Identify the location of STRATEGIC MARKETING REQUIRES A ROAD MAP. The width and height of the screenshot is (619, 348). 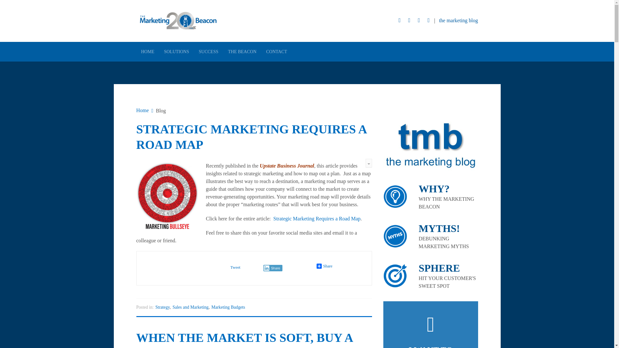
(251, 137).